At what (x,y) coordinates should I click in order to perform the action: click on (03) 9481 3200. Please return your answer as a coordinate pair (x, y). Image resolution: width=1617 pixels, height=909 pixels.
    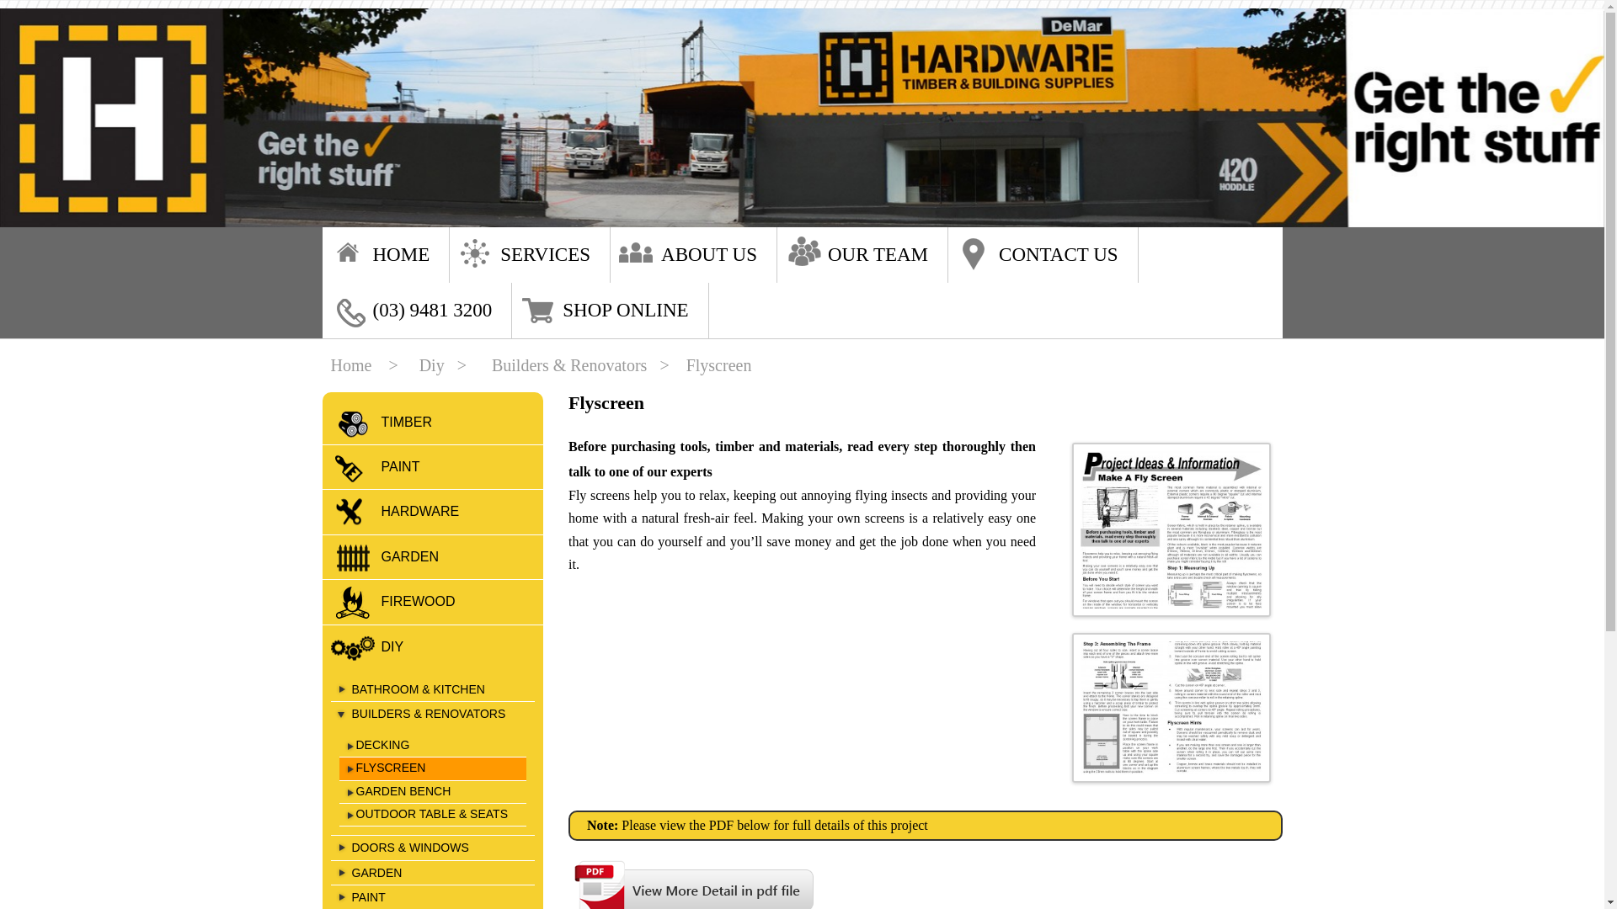
    Looking at the image, I should click on (433, 311).